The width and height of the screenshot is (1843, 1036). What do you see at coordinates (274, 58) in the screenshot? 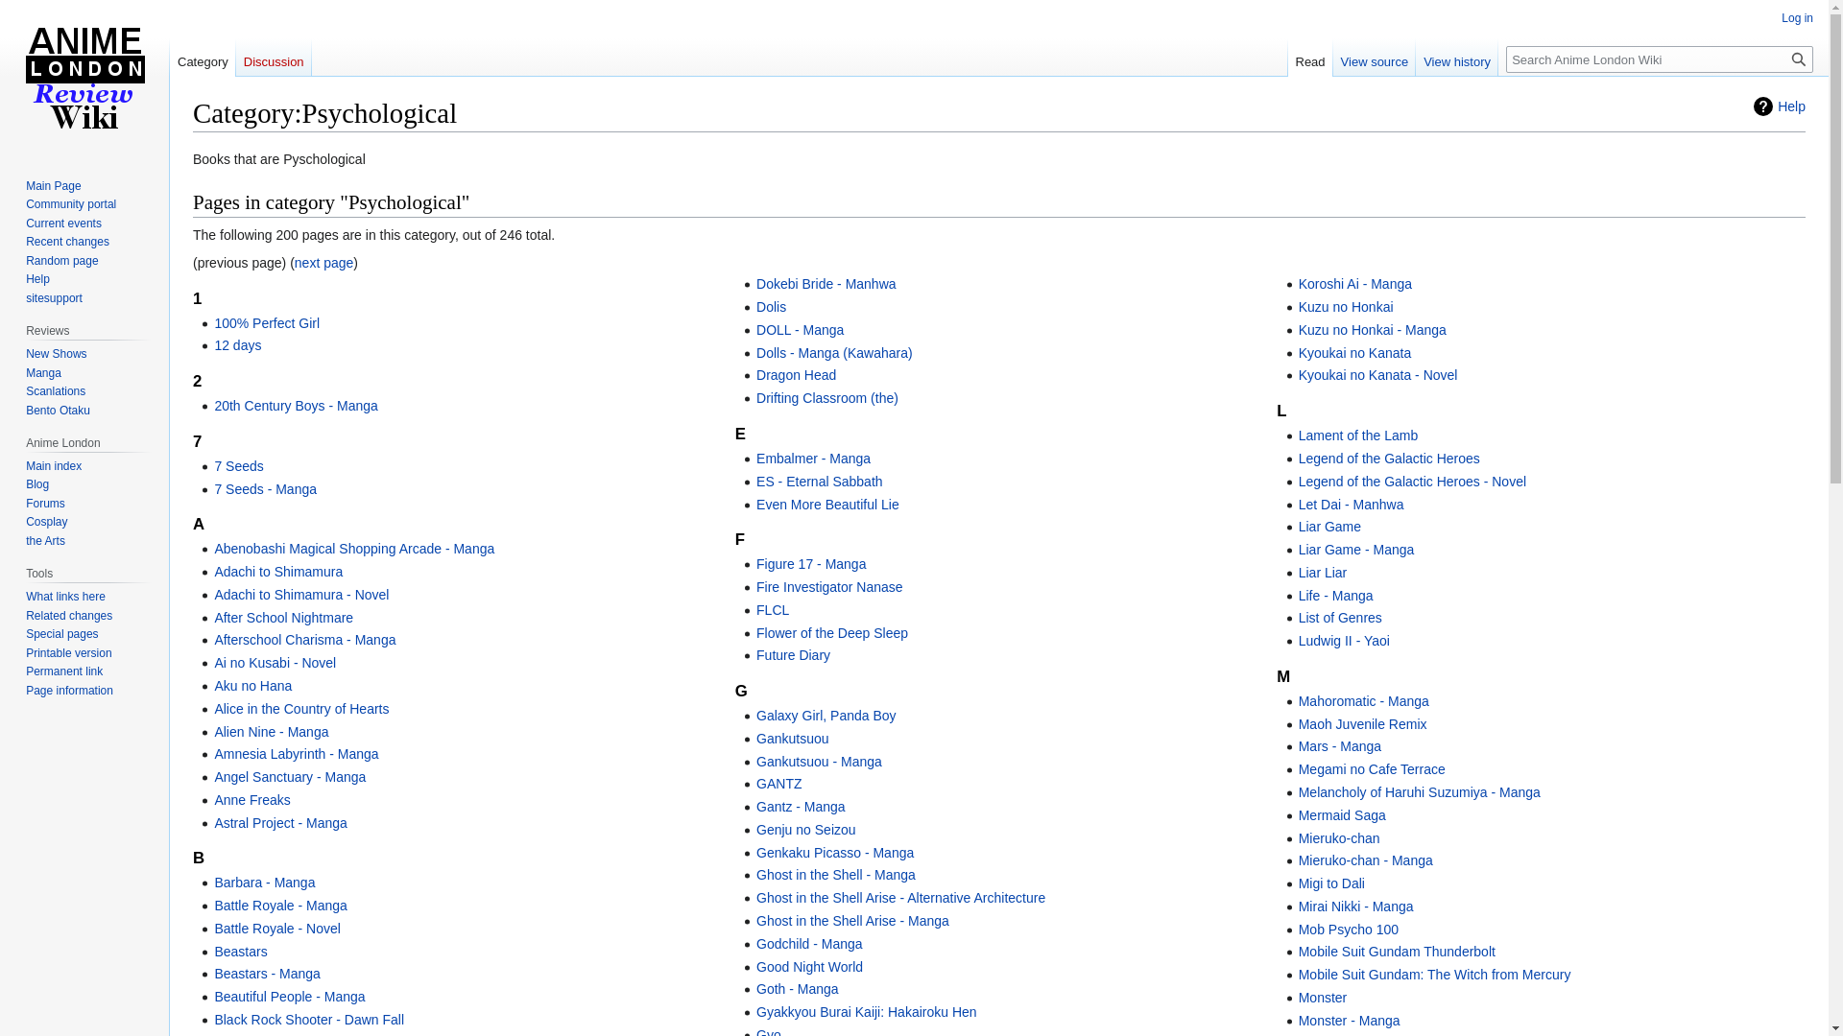
I see `Discussion` at bounding box center [274, 58].